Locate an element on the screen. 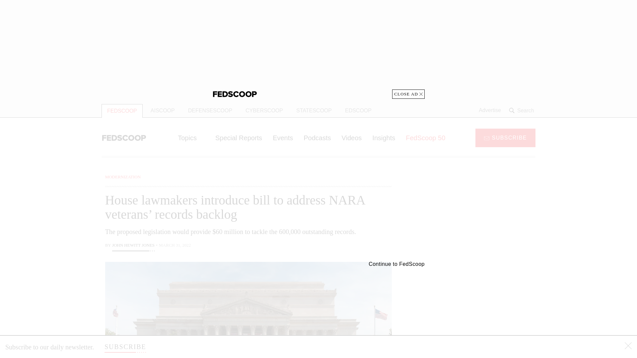  FEDSCOOP is located at coordinates (122, 111).